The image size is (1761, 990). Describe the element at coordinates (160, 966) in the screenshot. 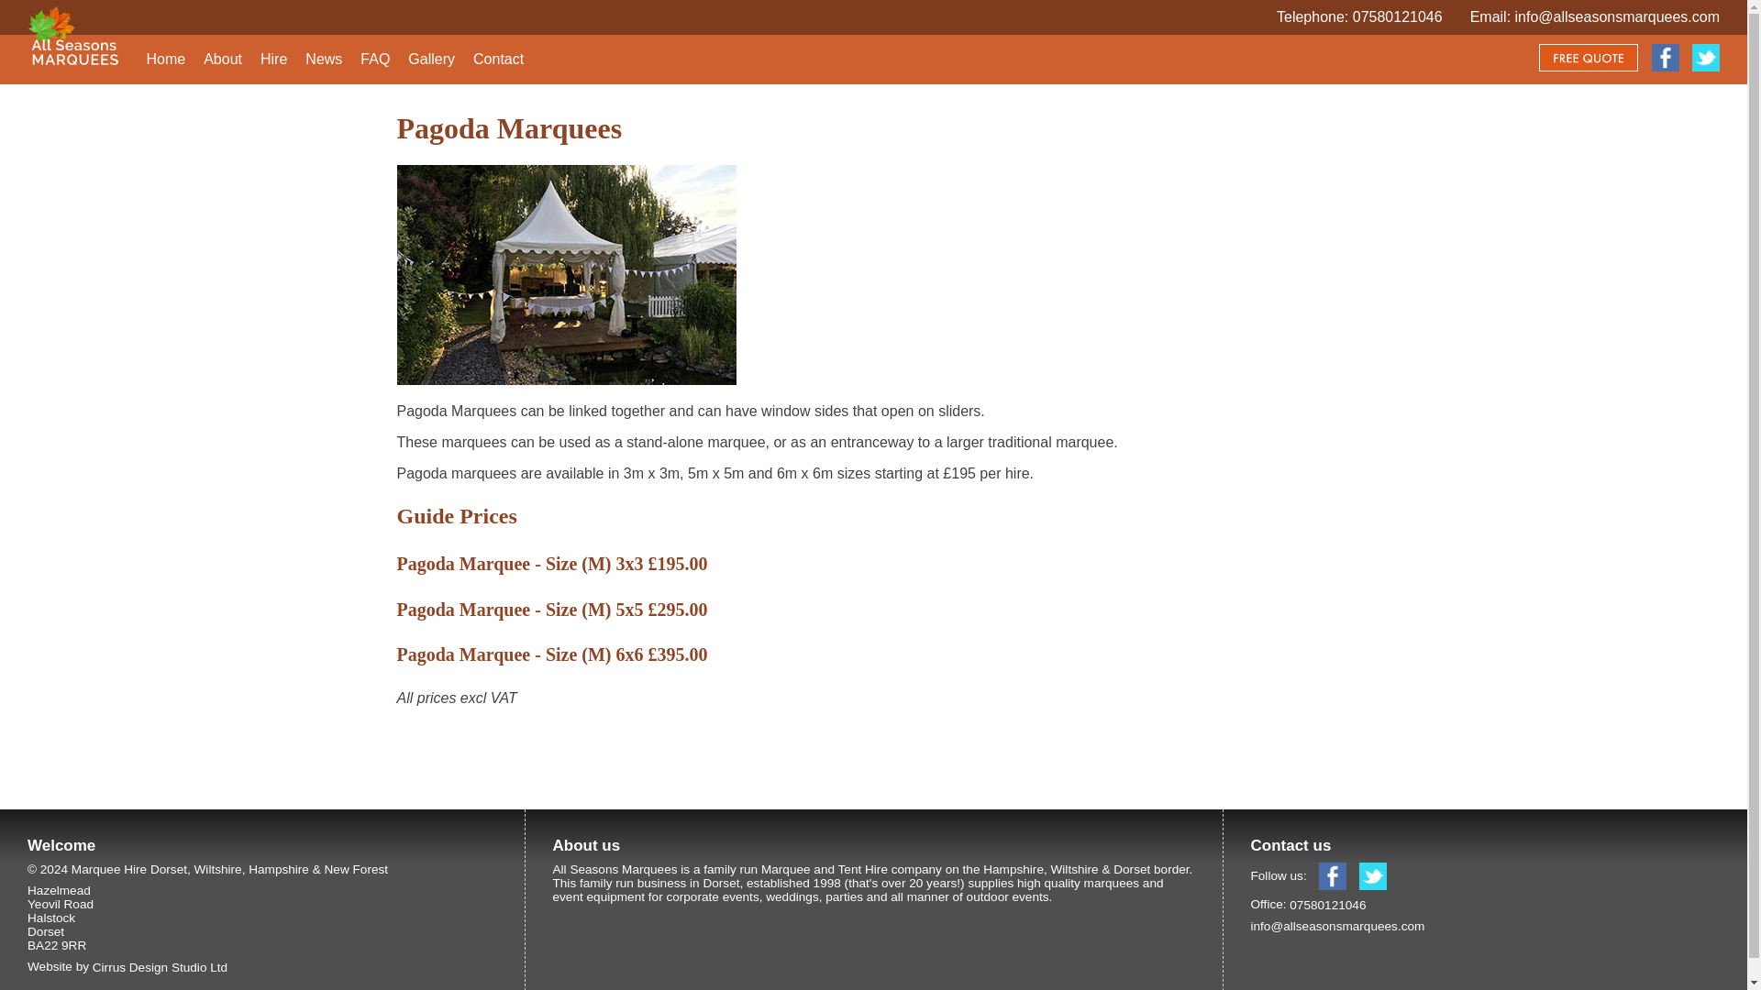

I see `Cirrus Design Studio Ltd` at that location.